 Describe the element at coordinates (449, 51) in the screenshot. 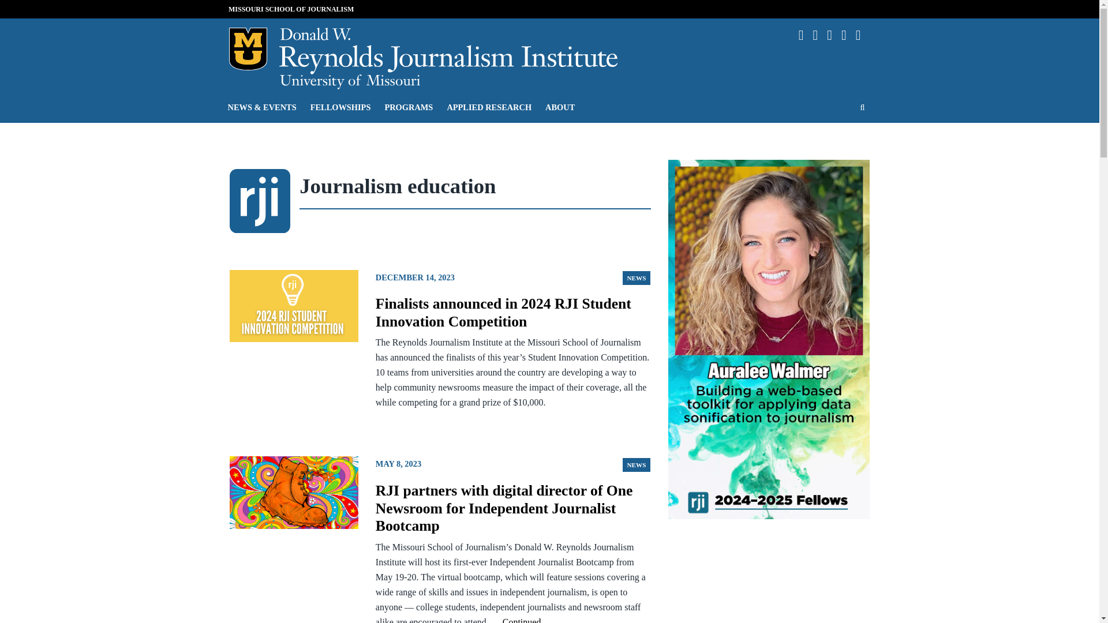

I see `RJI` at that location.